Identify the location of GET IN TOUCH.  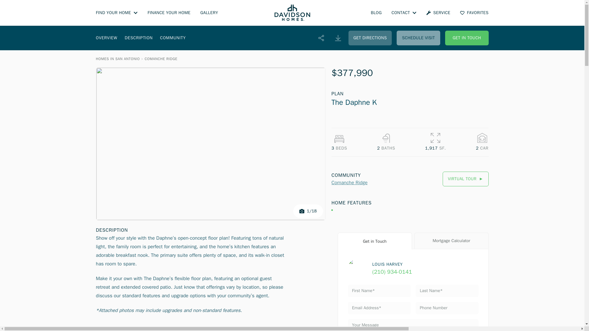
(467, 38).